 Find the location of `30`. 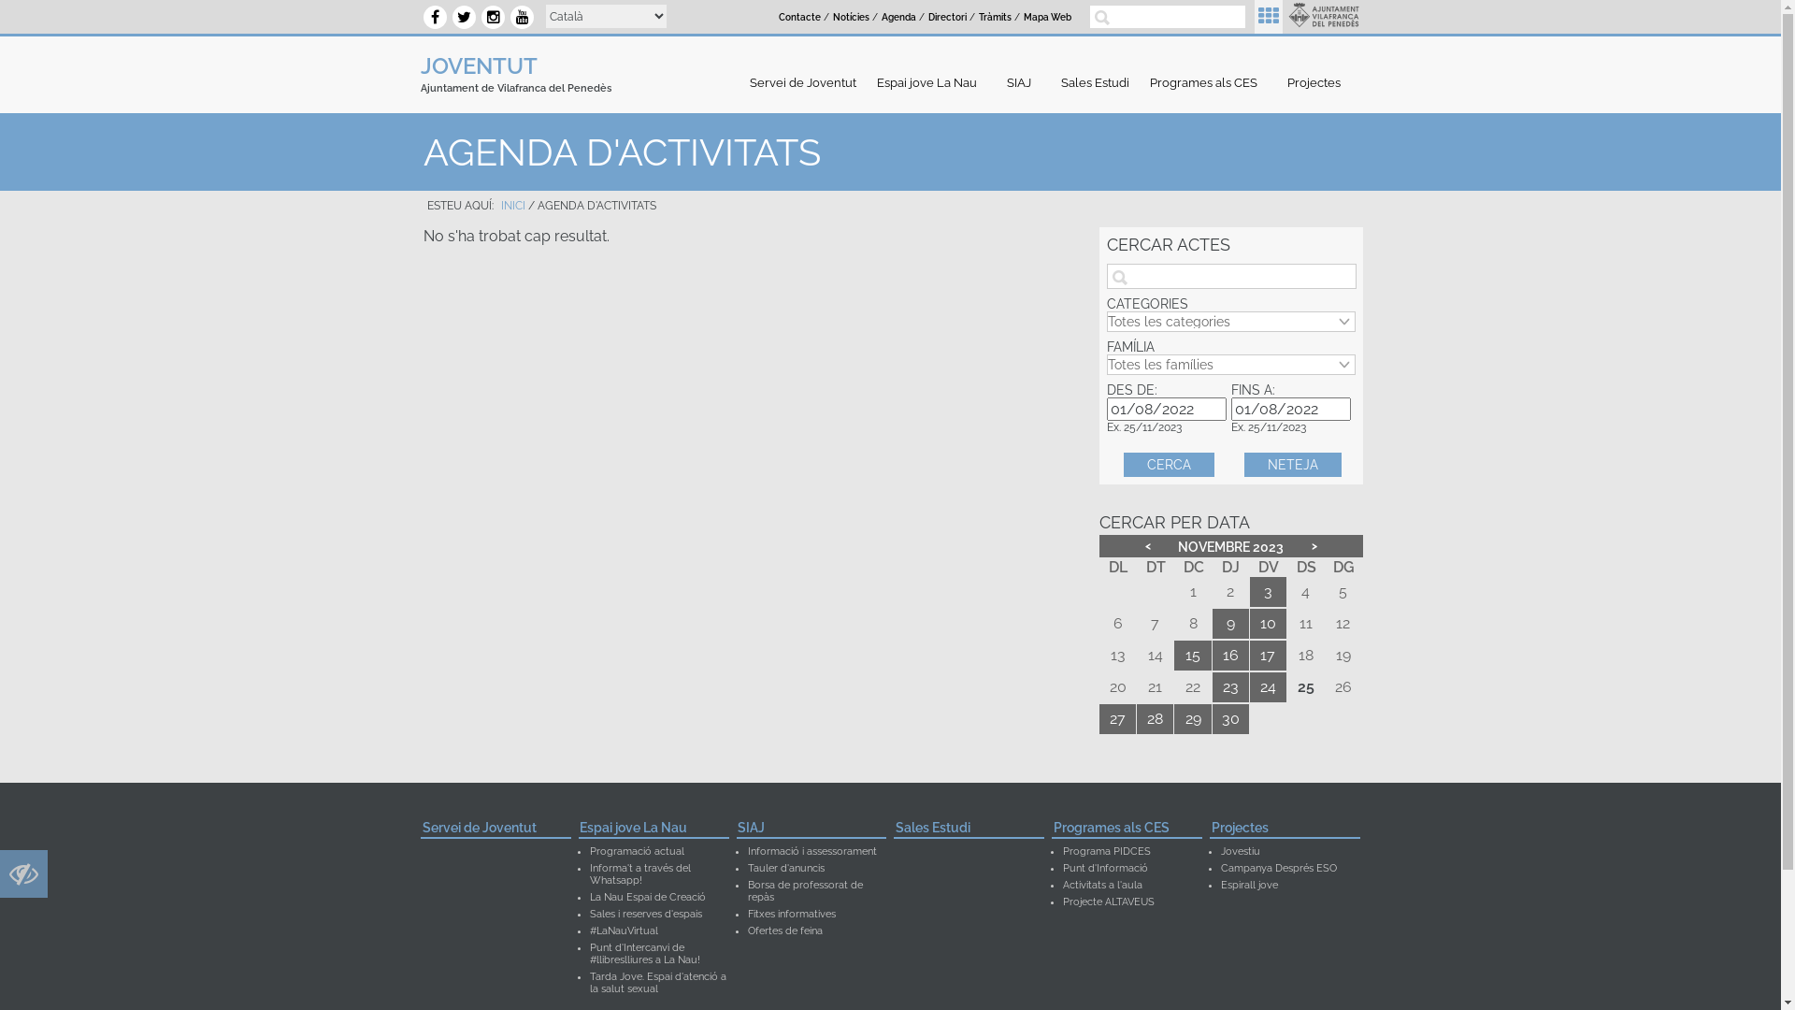

30 is located at coordinates (1230, 719).